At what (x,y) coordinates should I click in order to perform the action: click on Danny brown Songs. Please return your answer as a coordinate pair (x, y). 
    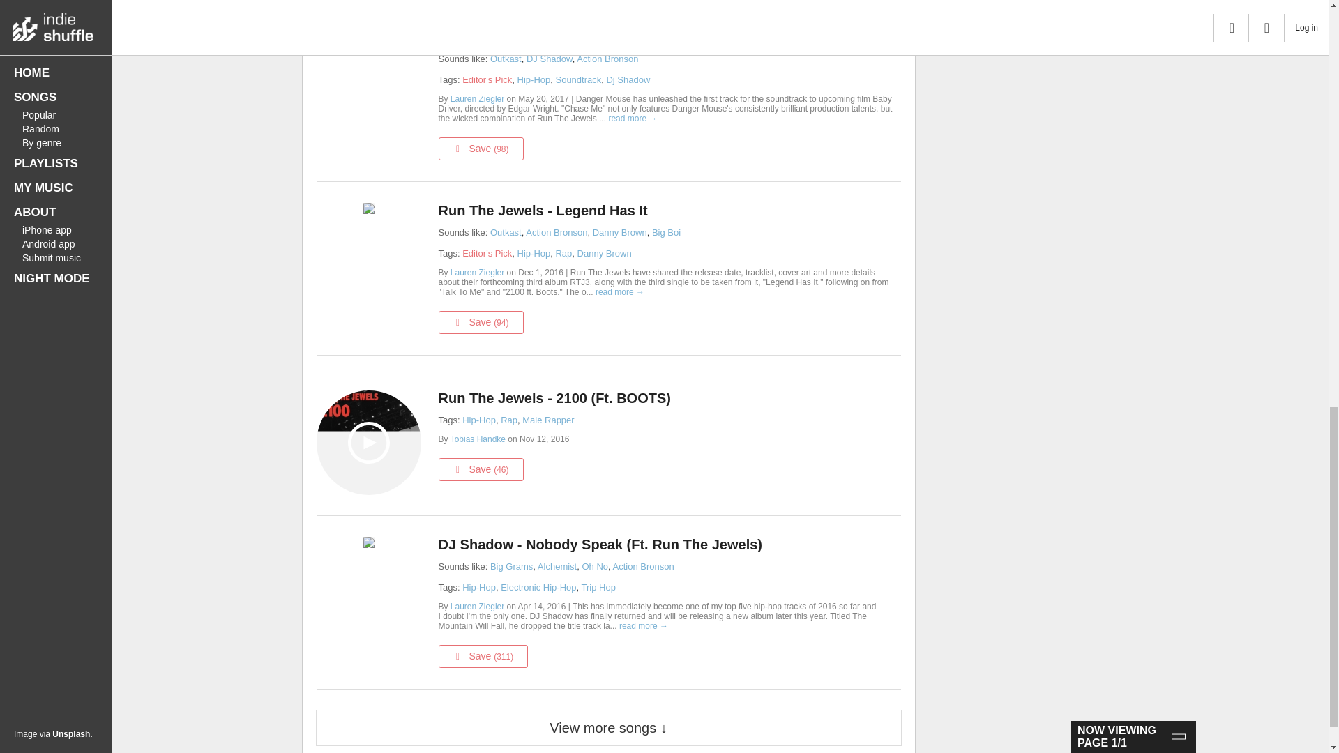
    Looking at the image, I should click on (604, 254).